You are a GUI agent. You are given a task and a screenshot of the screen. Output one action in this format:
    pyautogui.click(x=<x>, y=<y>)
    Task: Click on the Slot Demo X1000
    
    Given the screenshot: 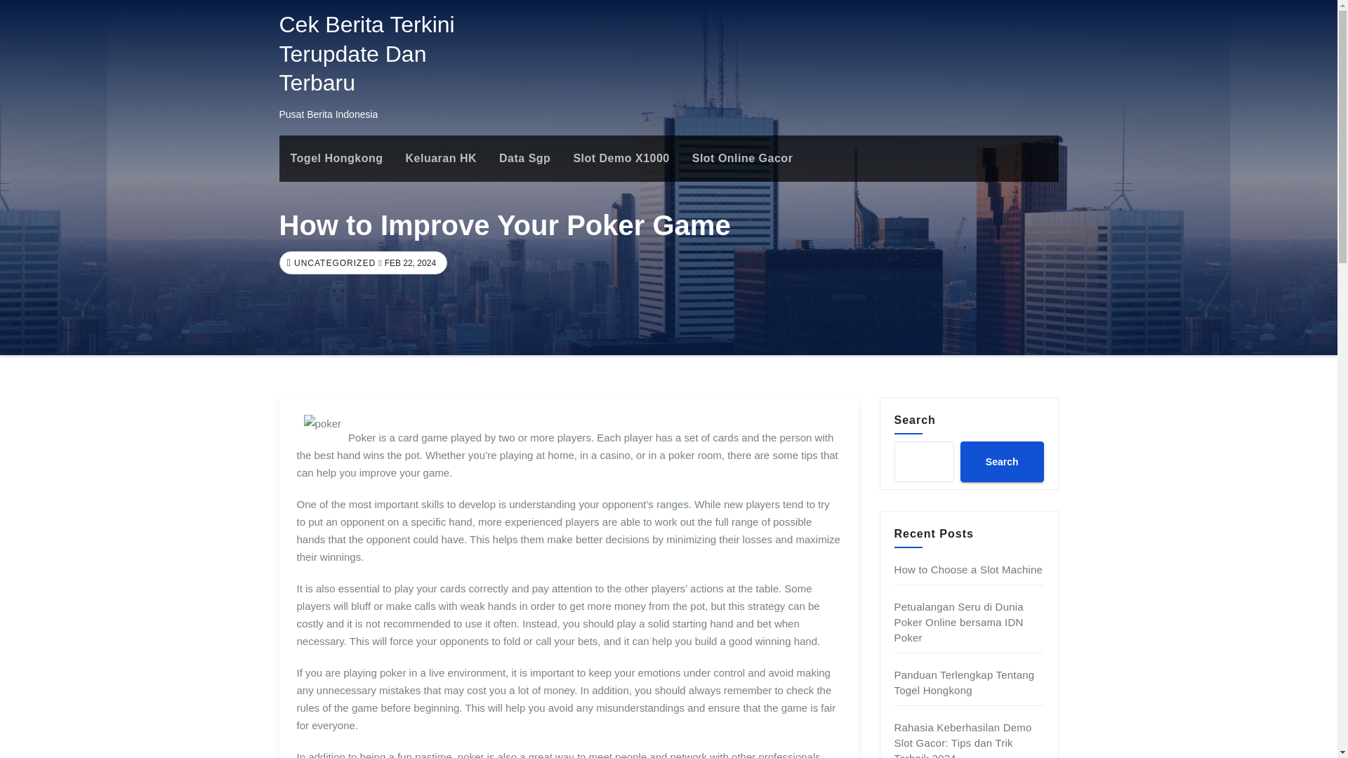 What is the action you would take?
    pyautogui.click(x=621, y=159)
    